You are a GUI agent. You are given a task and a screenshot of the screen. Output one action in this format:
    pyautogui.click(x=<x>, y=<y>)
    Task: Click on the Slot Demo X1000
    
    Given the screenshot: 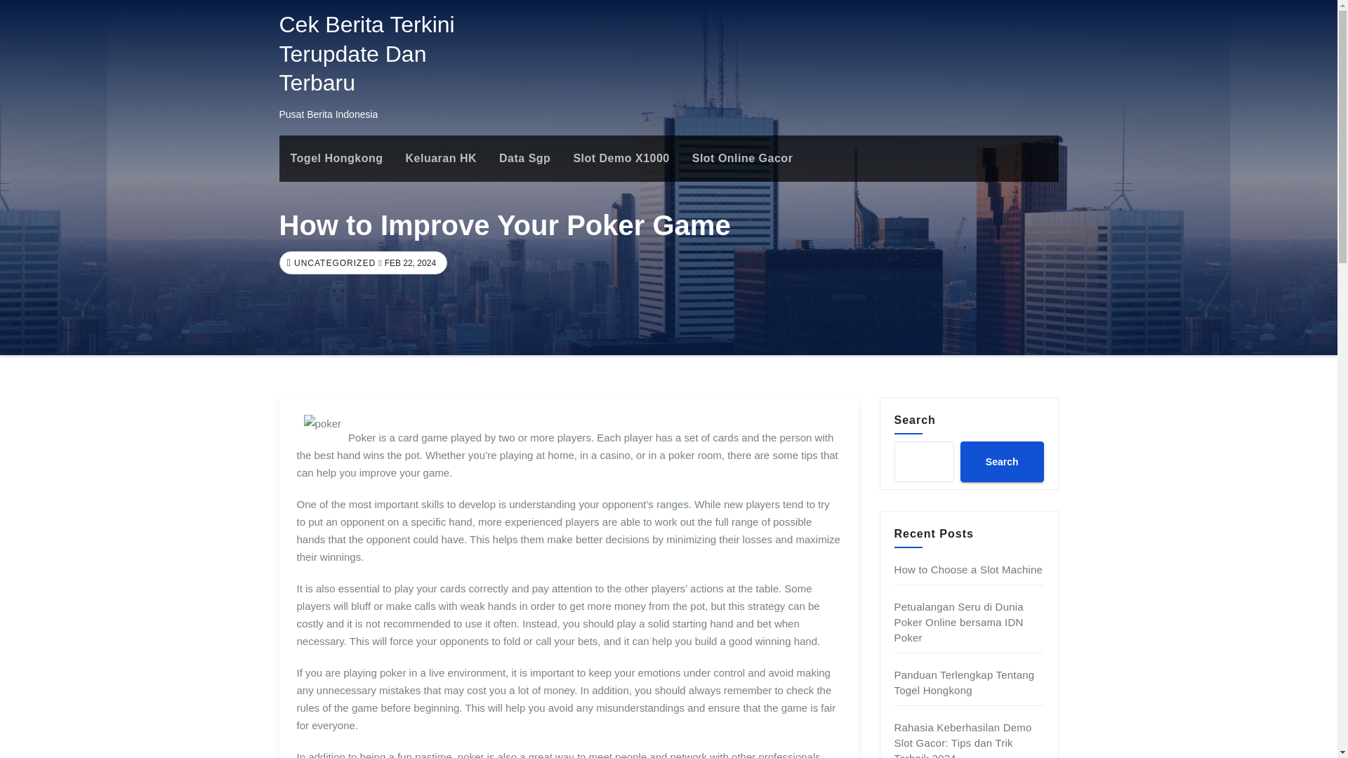 What is the action you would take?
    pyautogui.click(x=621, y=159)
    